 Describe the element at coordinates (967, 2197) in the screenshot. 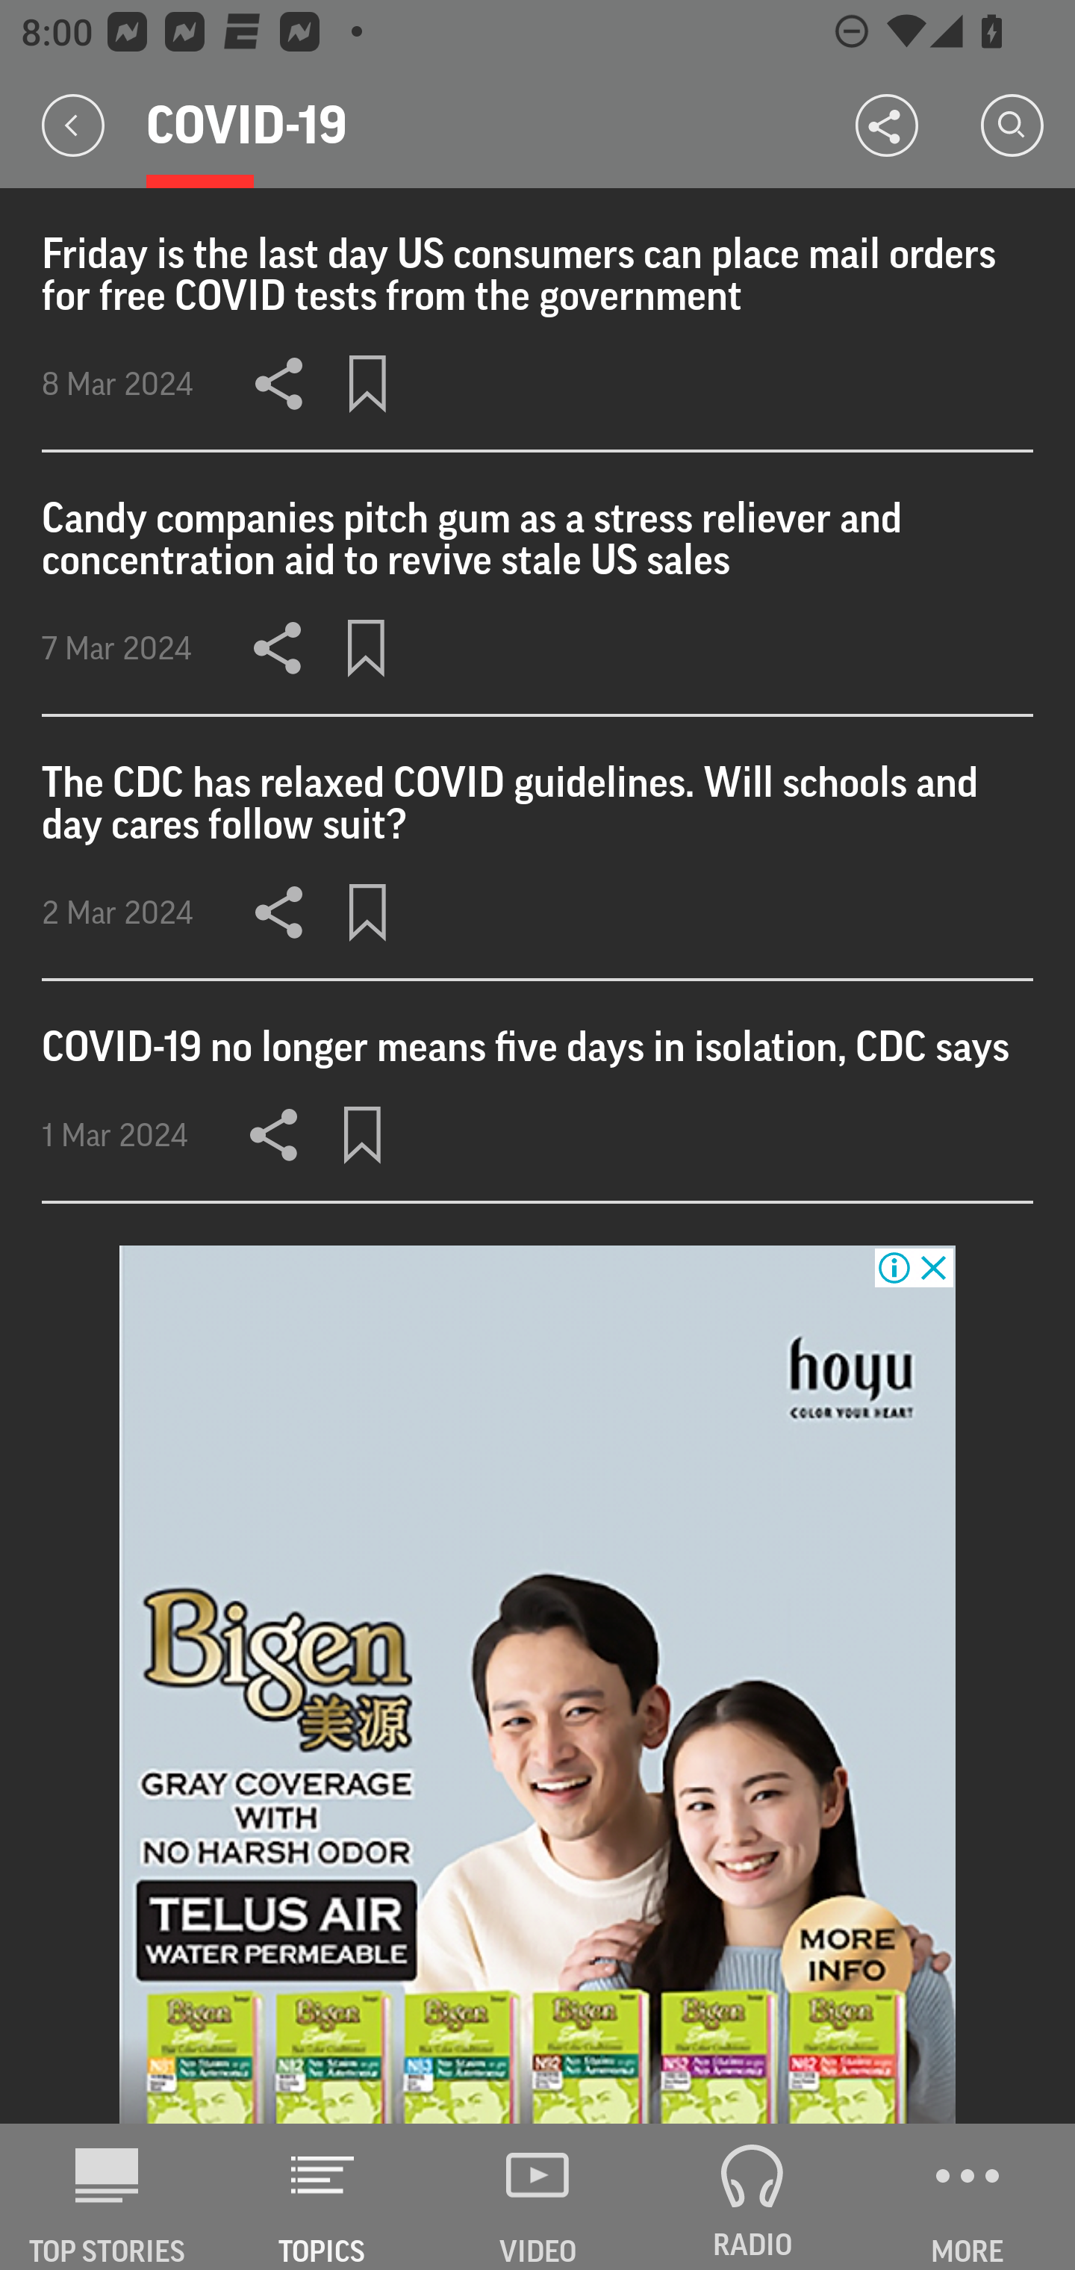

I see `MORE` at that location.